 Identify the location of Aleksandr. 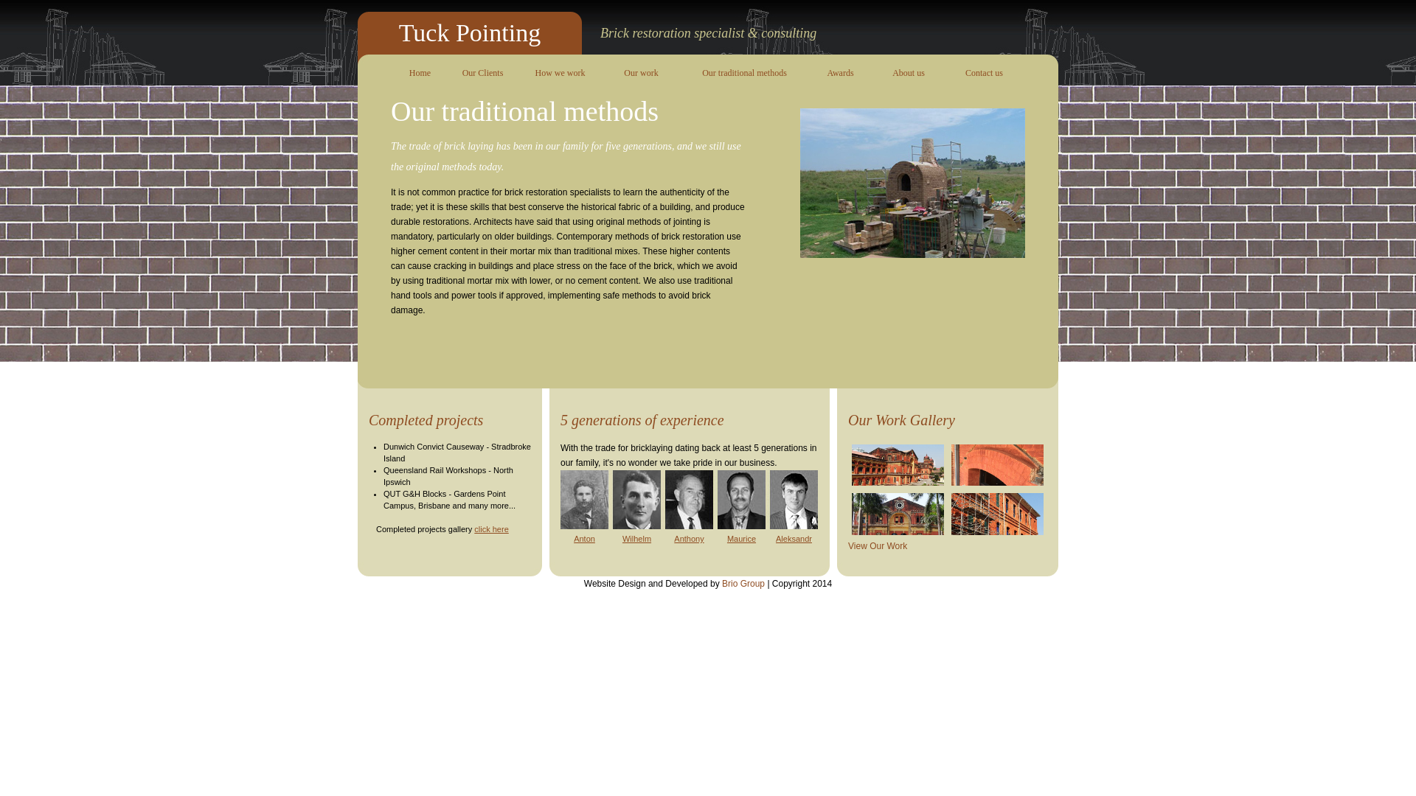
(794, 539).